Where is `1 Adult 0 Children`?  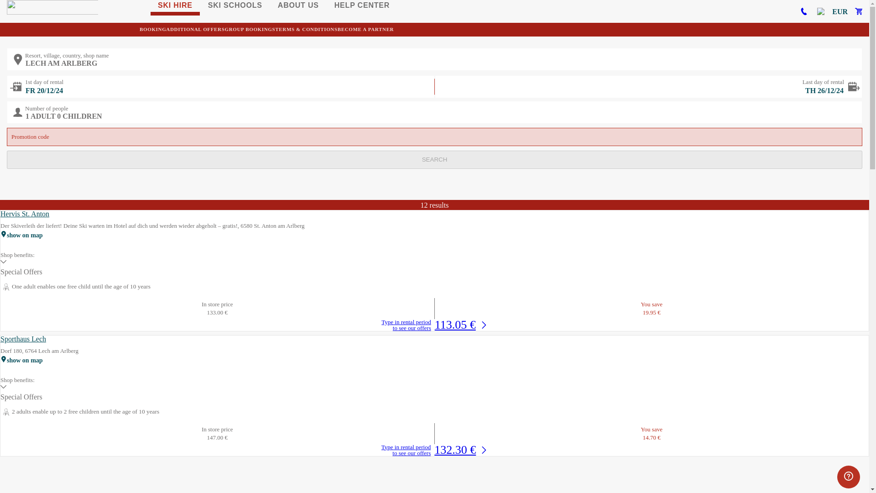 1 Adult 0 Children is located at coordinates (434, 112).